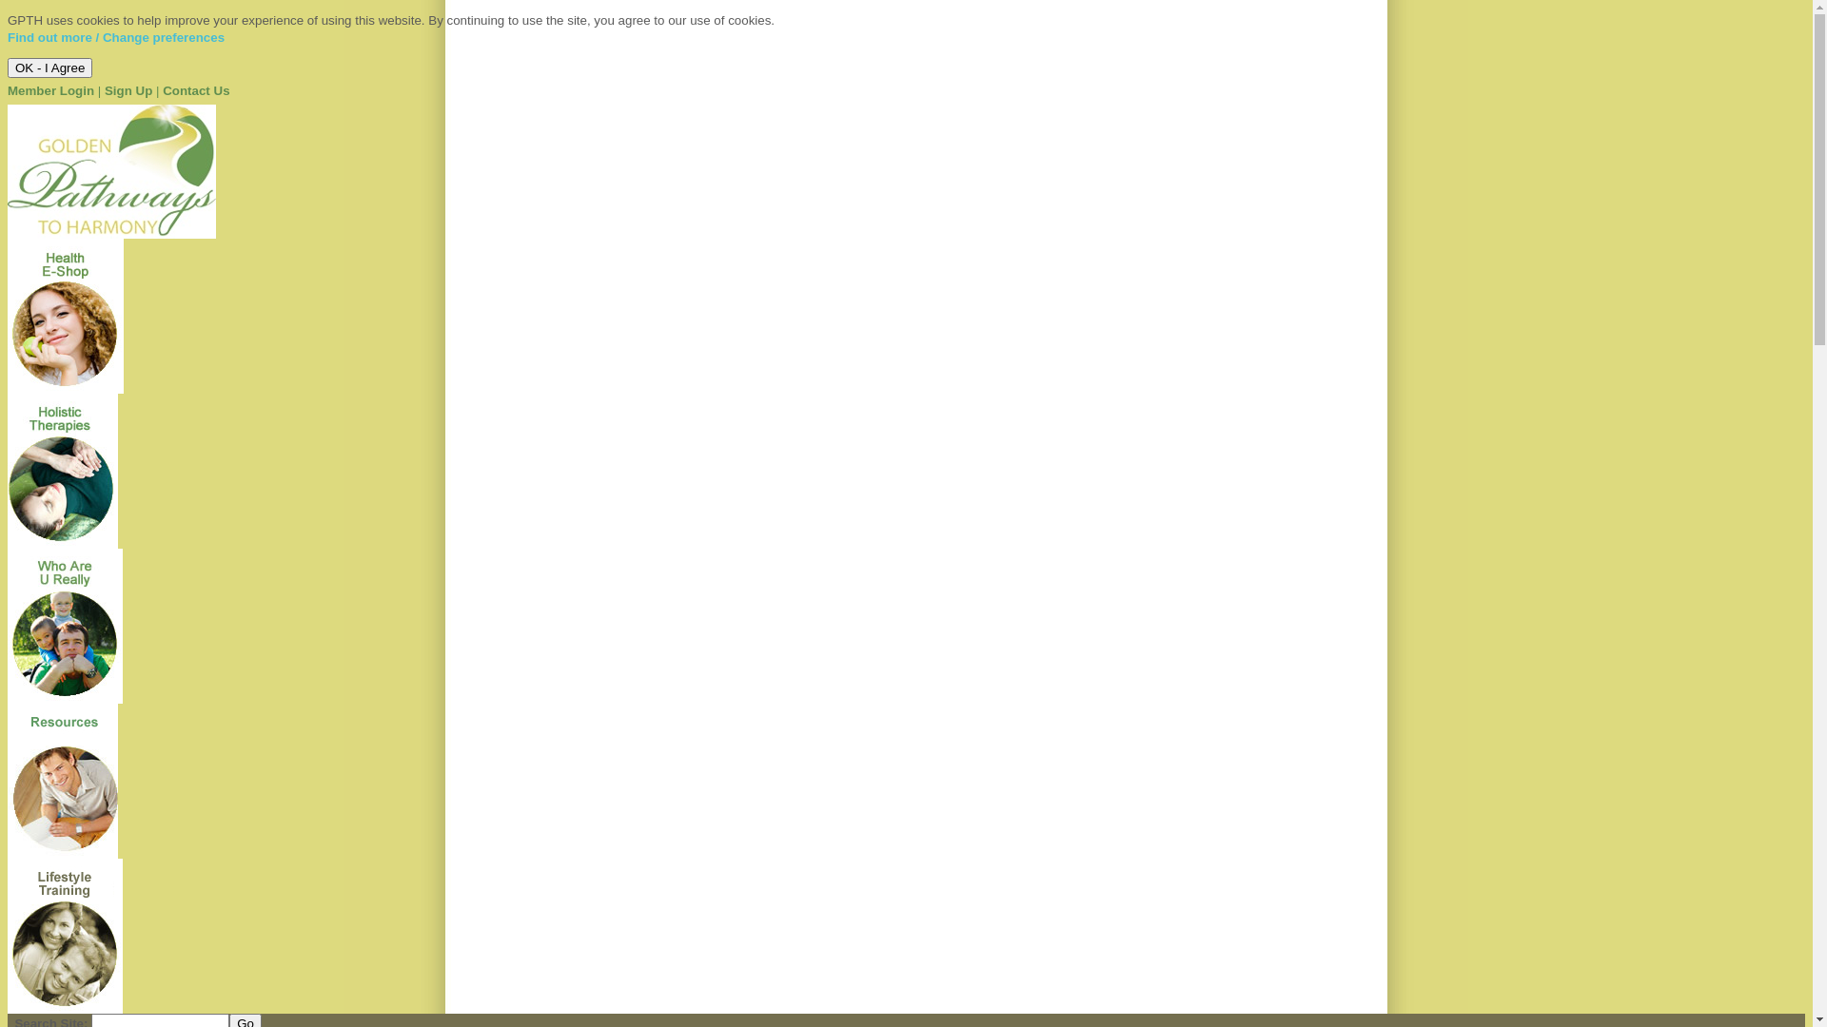 This screenshot has width=1827, height=1027. What do you see at coordinates (49, 68) in the screenshot?
I see `OK - I Agree` at bounding box center [49, 68].